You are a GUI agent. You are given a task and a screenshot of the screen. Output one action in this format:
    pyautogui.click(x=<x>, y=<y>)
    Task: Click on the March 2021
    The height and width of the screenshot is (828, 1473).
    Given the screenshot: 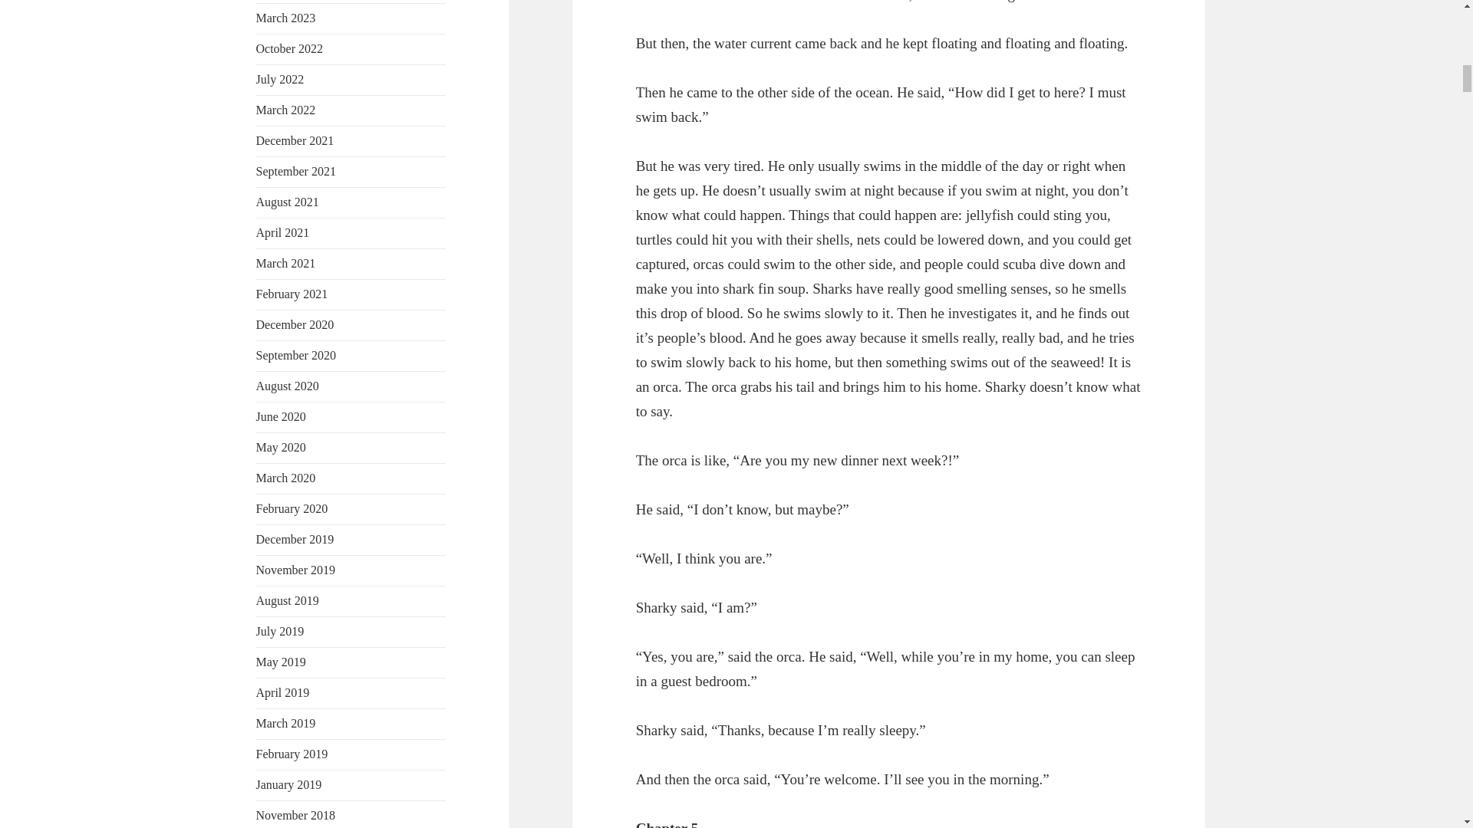 What is the action you would take?
    pyautogui.click(x=286, y=263)
    